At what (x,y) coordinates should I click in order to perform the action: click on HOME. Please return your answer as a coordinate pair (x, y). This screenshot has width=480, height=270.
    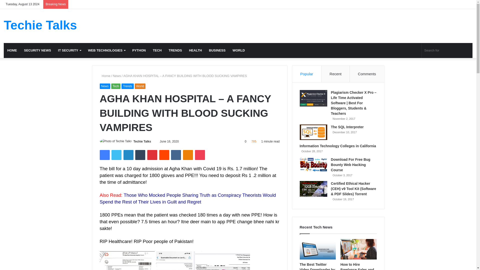
    Looking at the image, I should click on (12, 50).